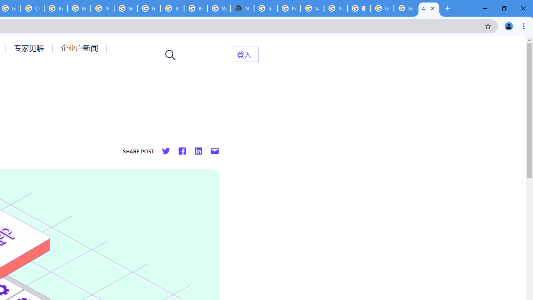  What do you see at coordinates (266, 8) in the screenshot?
I see `Sign in - Google Accounts` at bounding box center [266, 8].